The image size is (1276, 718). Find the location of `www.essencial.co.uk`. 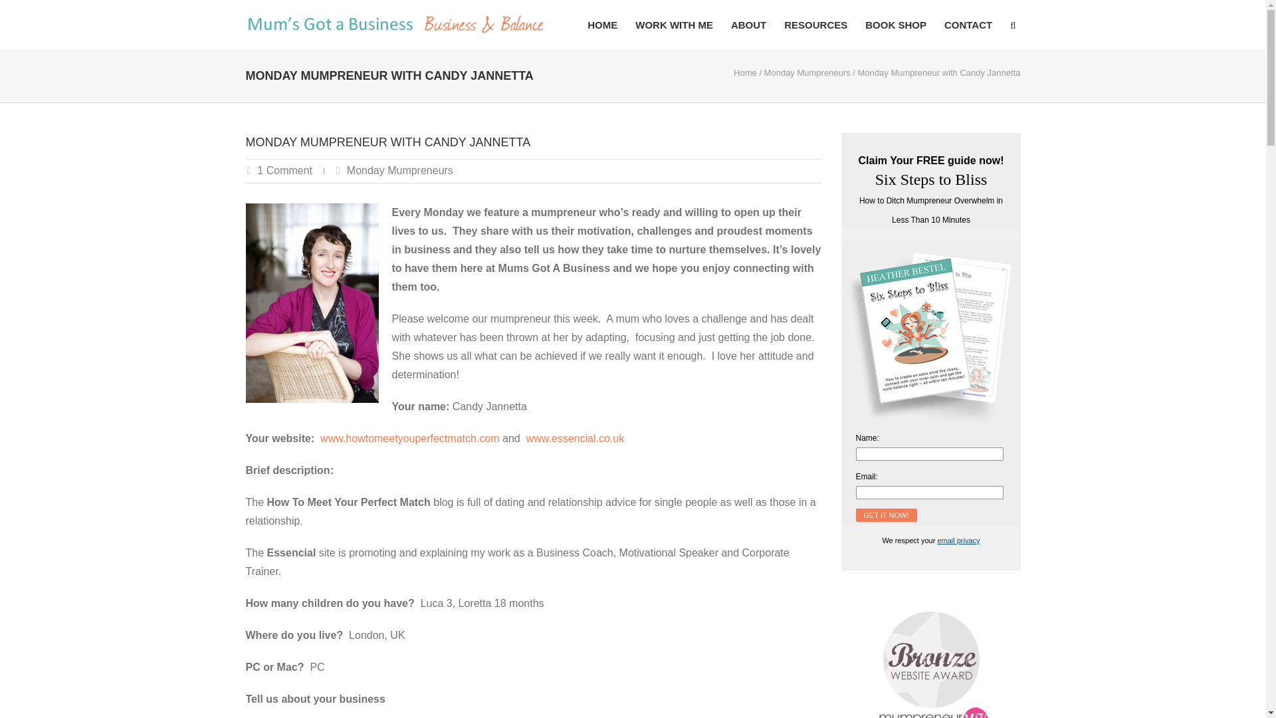

www.essencial.co.uk is located at coordinates (576, 439).